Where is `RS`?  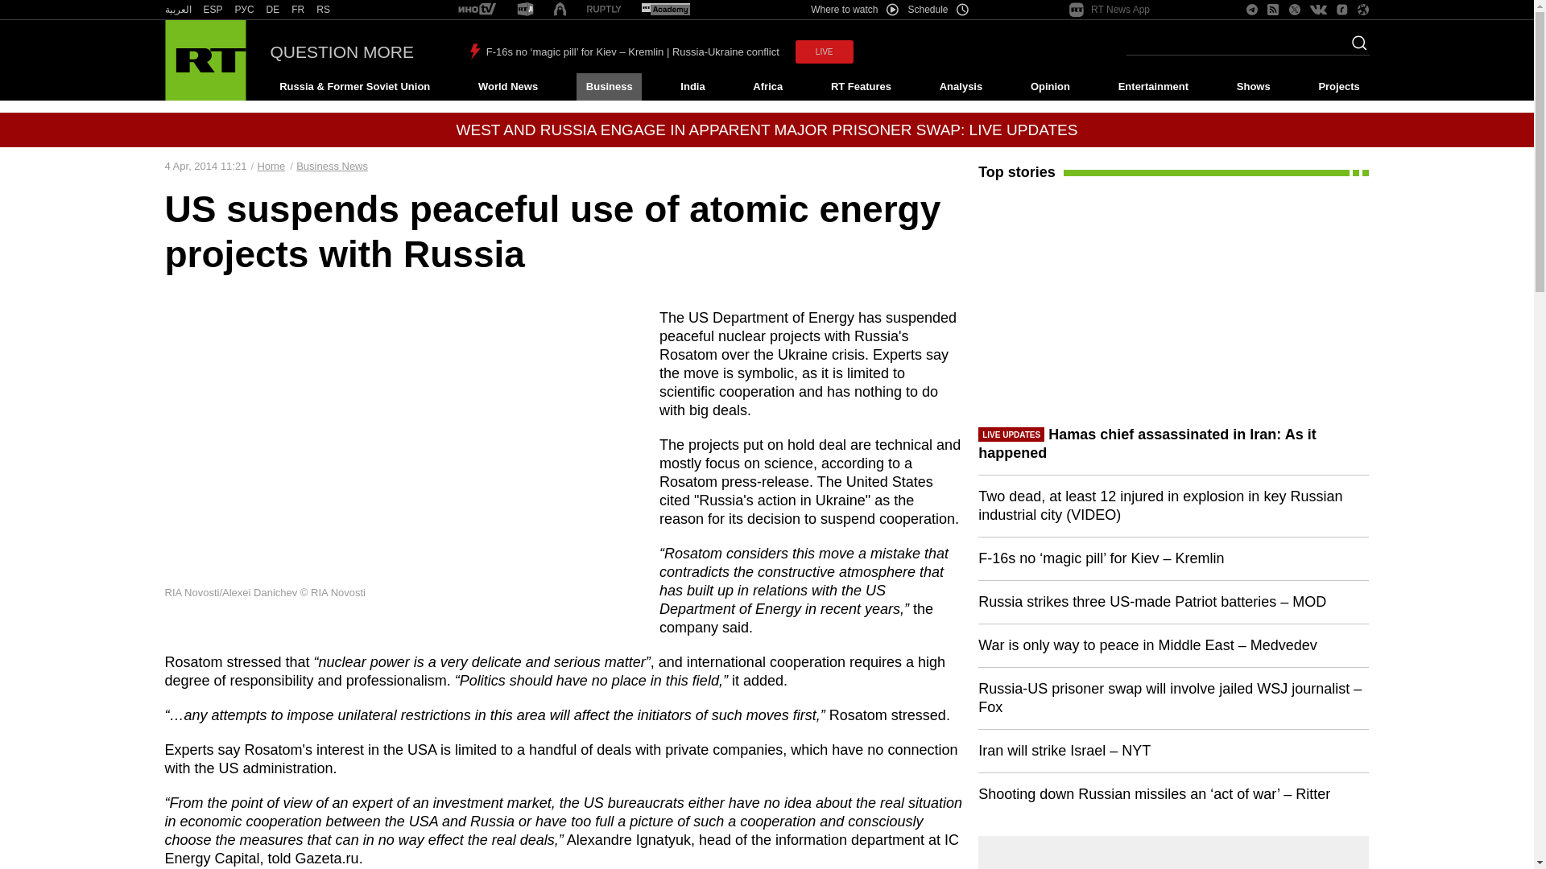 RS is located at coordinates (324, 10).